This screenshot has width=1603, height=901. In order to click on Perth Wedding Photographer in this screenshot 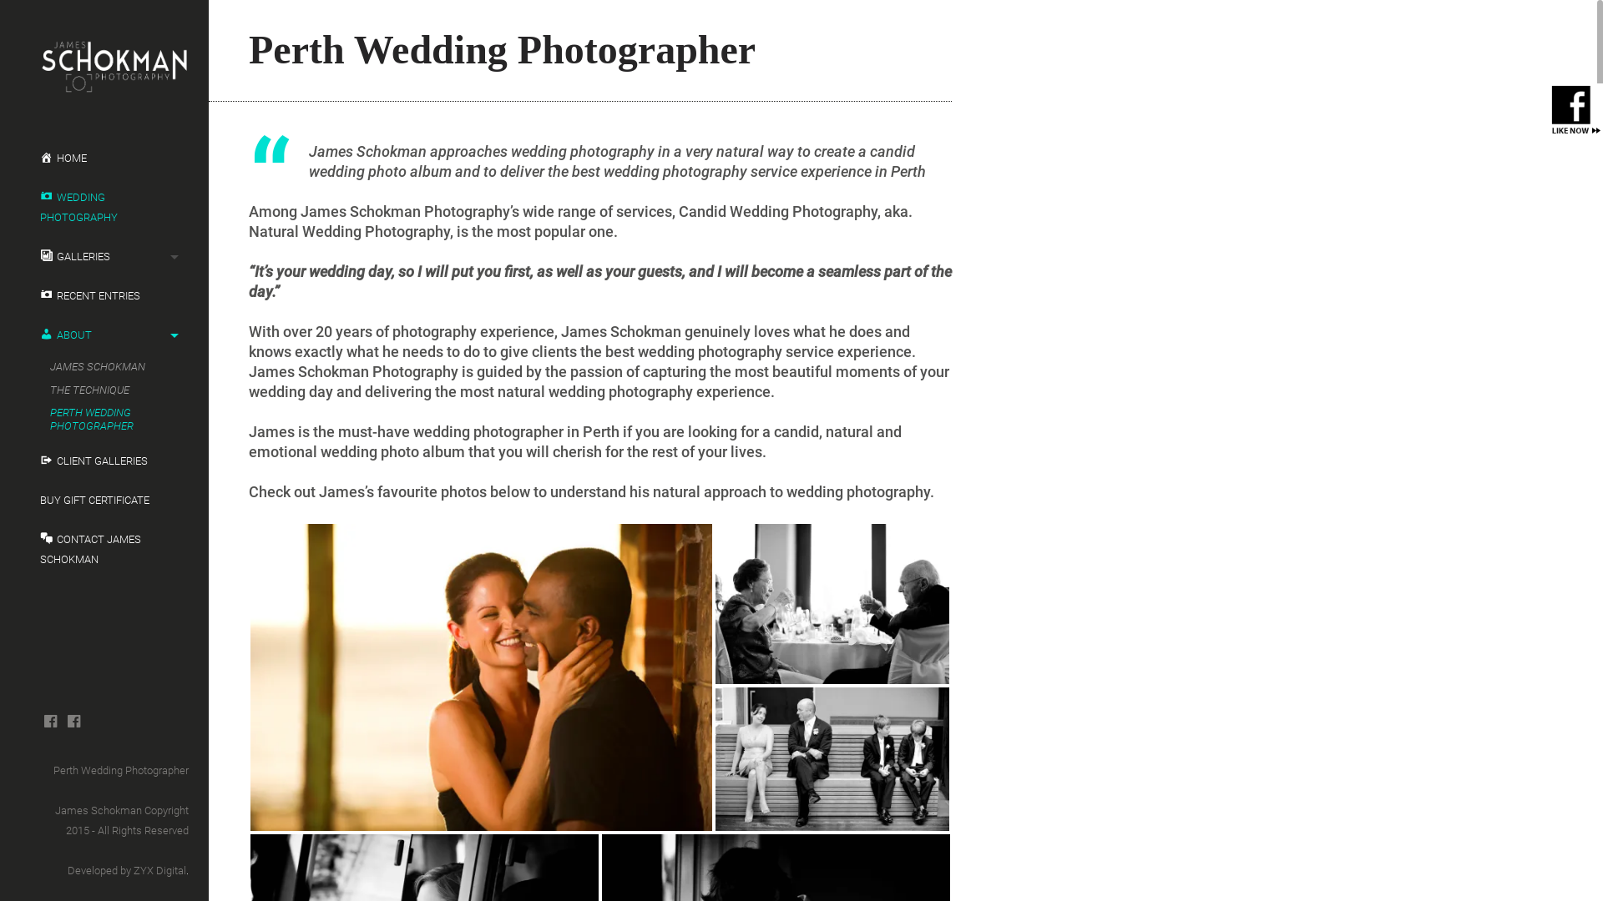, I will do `click(121, 771)`.